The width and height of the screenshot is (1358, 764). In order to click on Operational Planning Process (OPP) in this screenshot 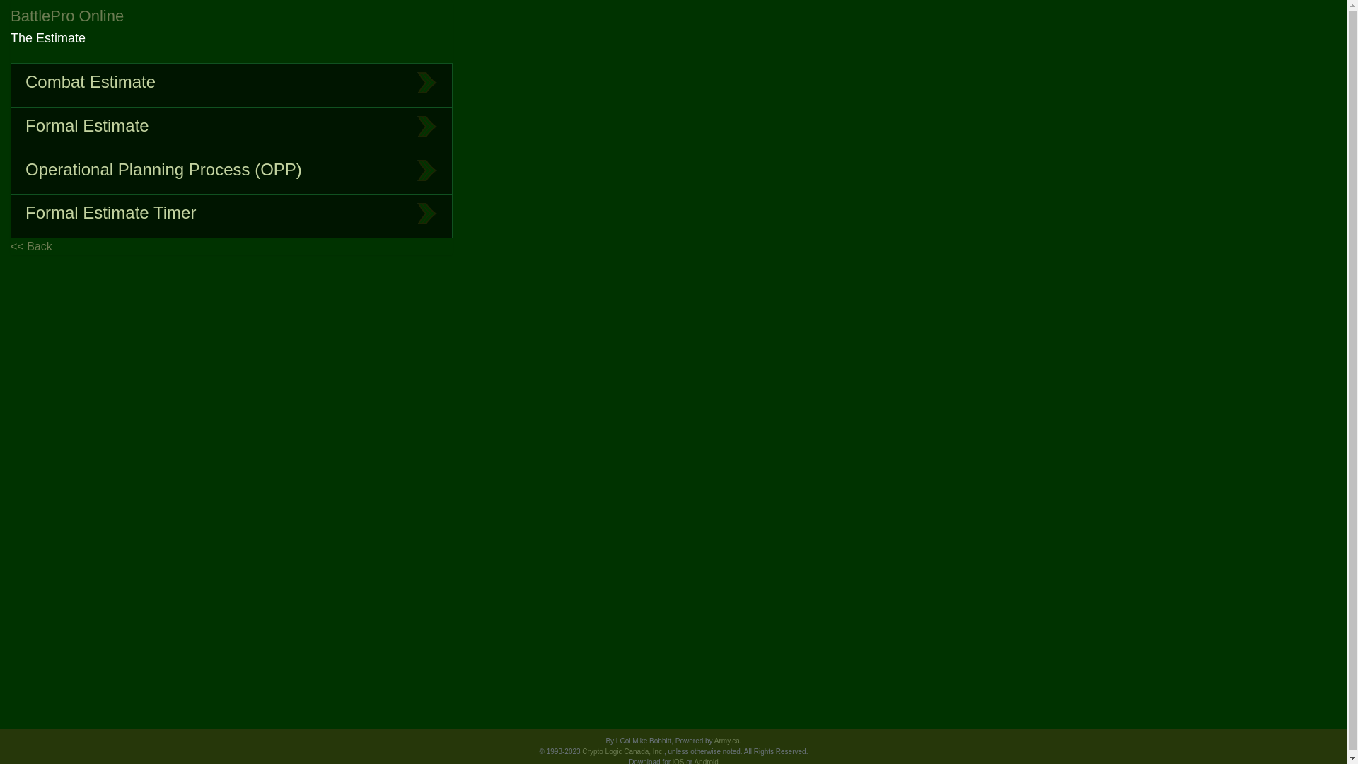, I will do `click(232, 173)`.